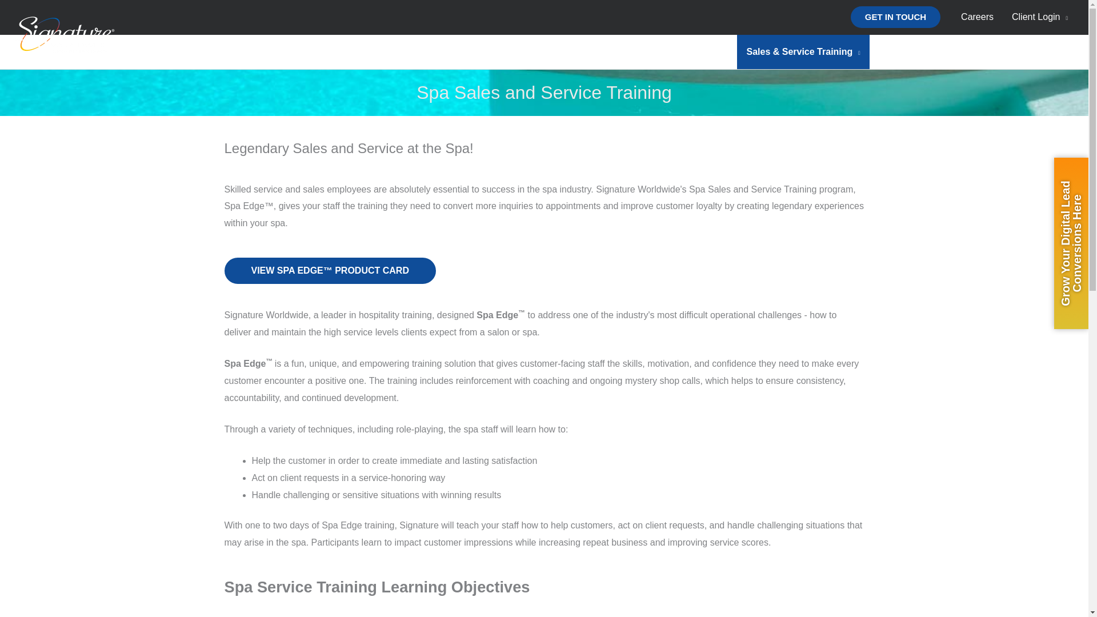 This screenshot has width=1097, height=617. I want to click on Client Login, so click(1040, 17).